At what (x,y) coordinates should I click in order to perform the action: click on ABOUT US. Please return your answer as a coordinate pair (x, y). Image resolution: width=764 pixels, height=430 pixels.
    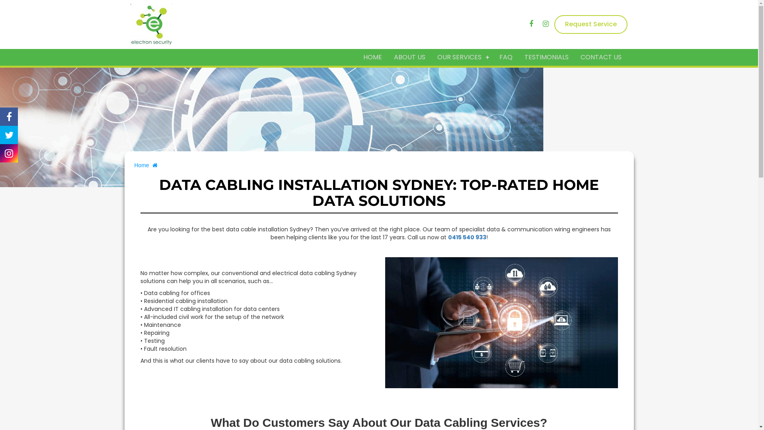
    Looking at the image, I should click on (410, 57).